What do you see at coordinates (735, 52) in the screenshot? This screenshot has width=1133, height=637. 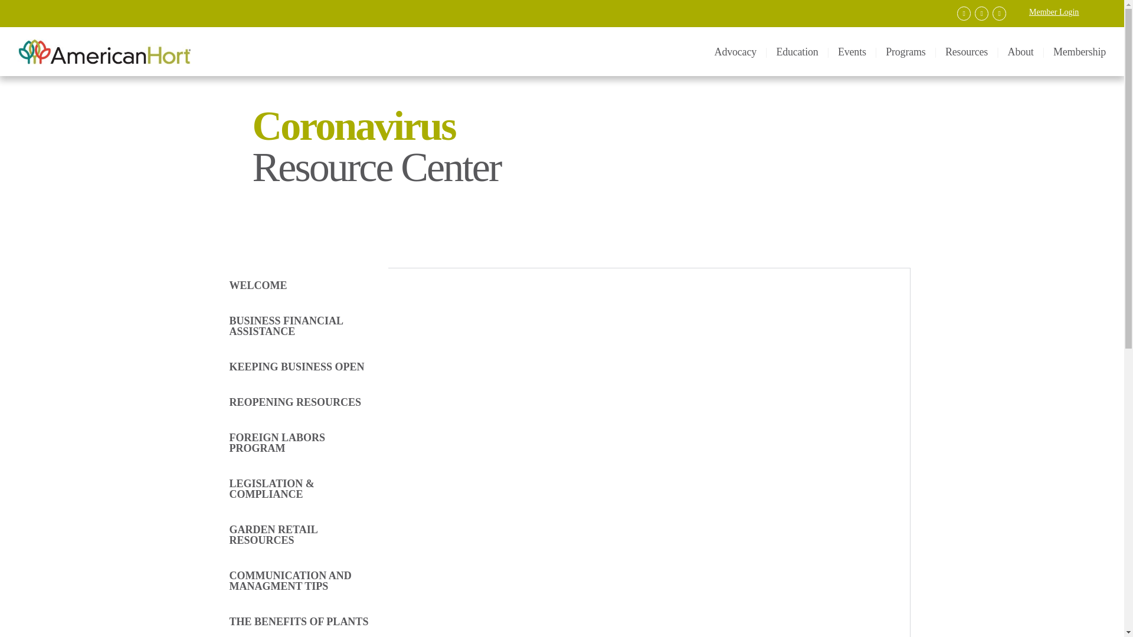 I see `Advocacy` at bounding box center [735, 52].